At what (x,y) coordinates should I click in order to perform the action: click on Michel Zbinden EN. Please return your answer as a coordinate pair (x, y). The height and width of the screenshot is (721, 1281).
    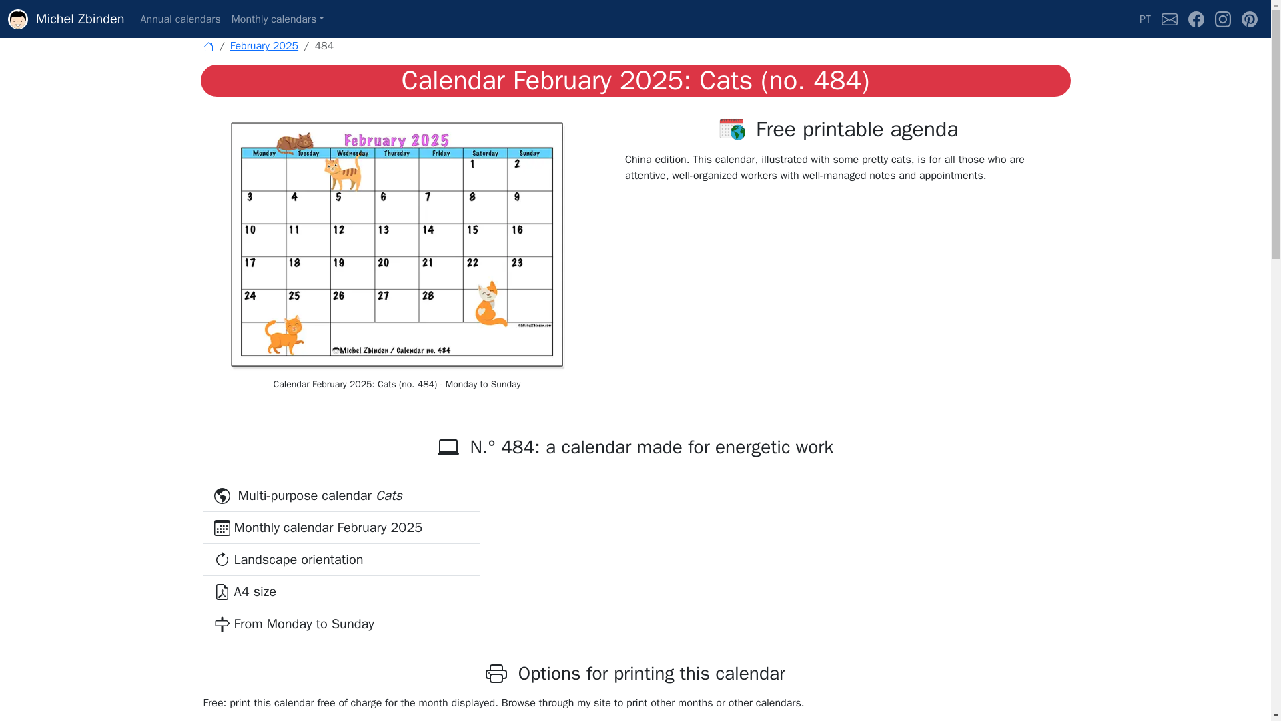
    Looking at the image, I should click on (208, 45).